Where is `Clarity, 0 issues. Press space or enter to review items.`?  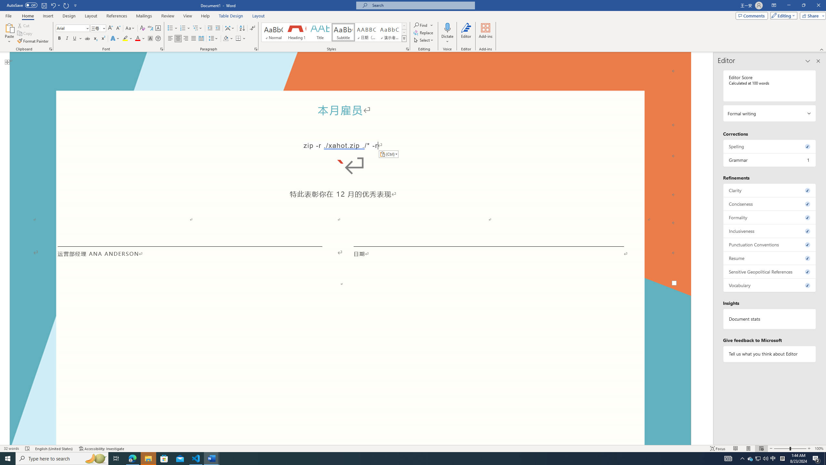 Clarity, 0 issues. Press space or enter to review items. is located at coordinates (770, 190).